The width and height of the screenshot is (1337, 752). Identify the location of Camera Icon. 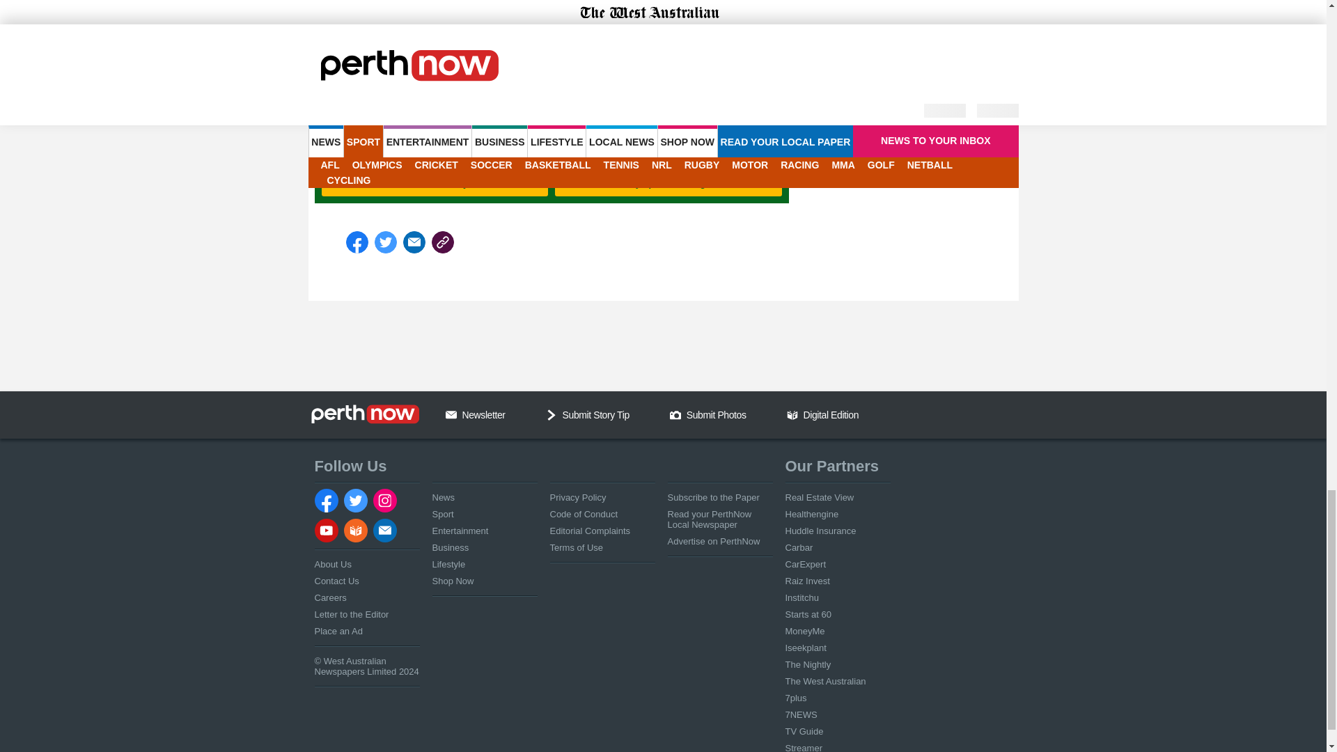
(675, 414).